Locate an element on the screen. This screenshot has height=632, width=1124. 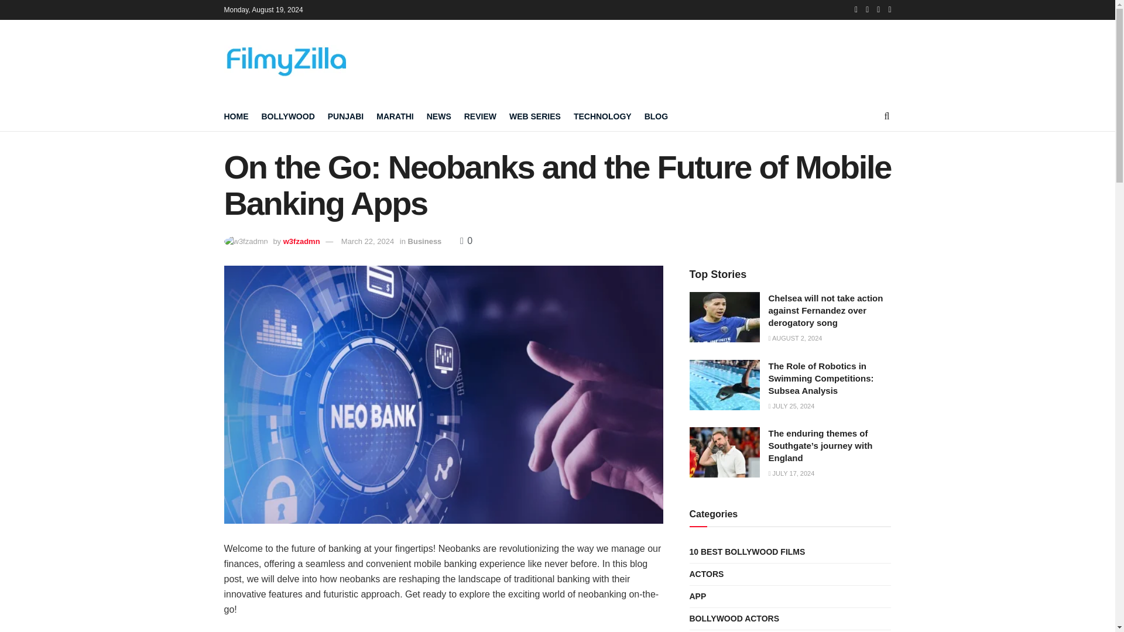
0 is located at coordinates (466, 241).